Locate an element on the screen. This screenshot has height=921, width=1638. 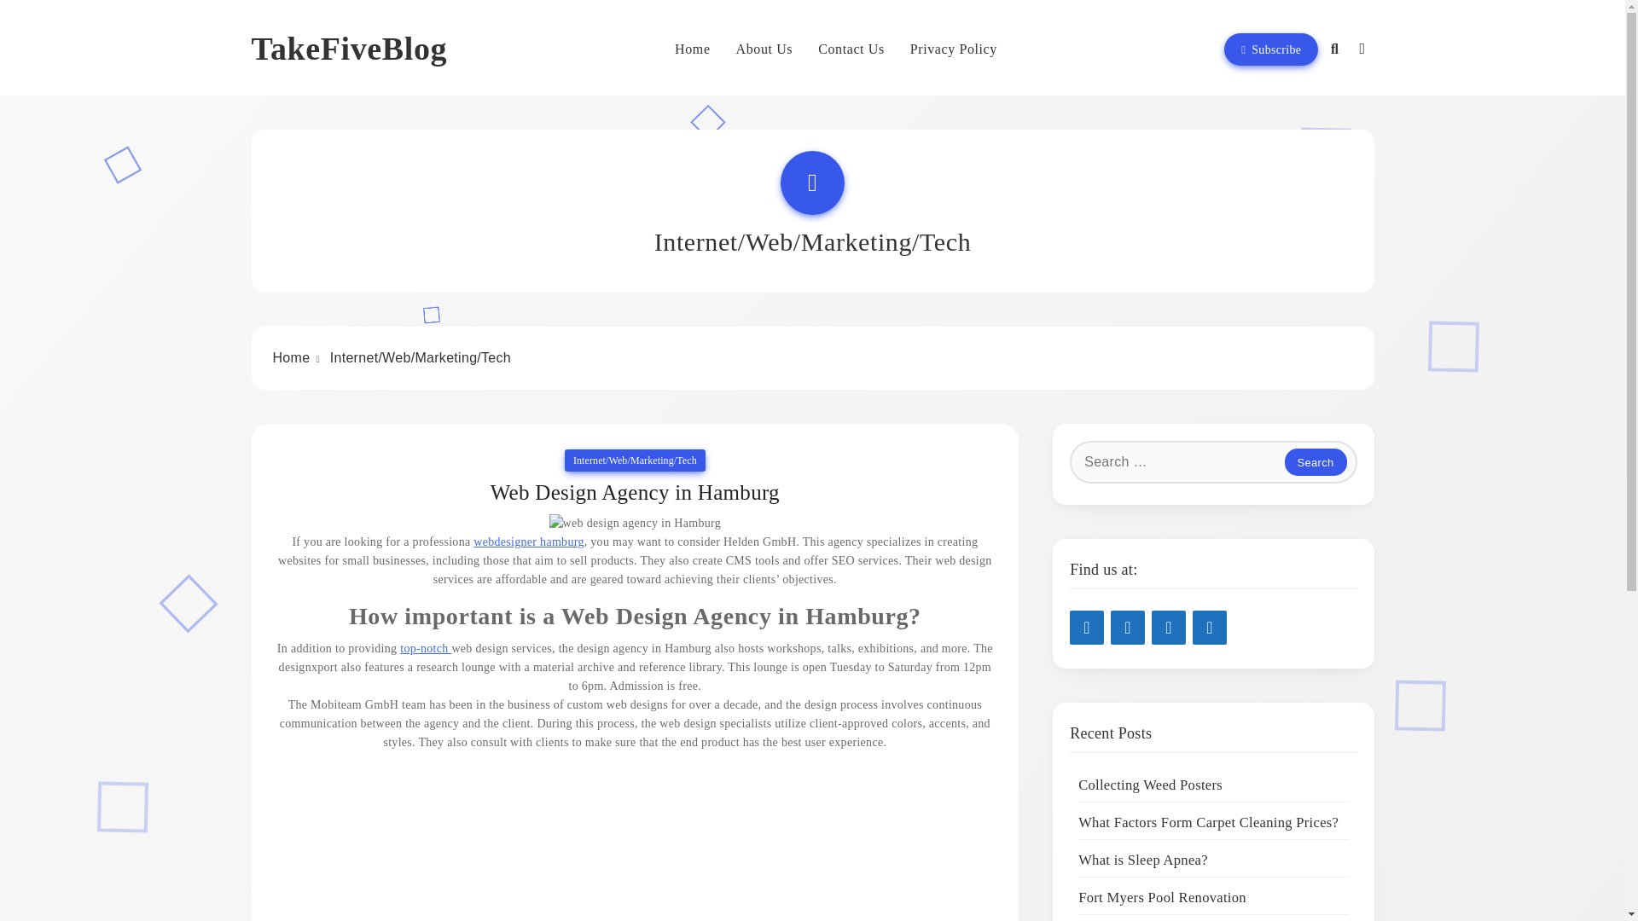
Search is located at coordinates (1316, 462).